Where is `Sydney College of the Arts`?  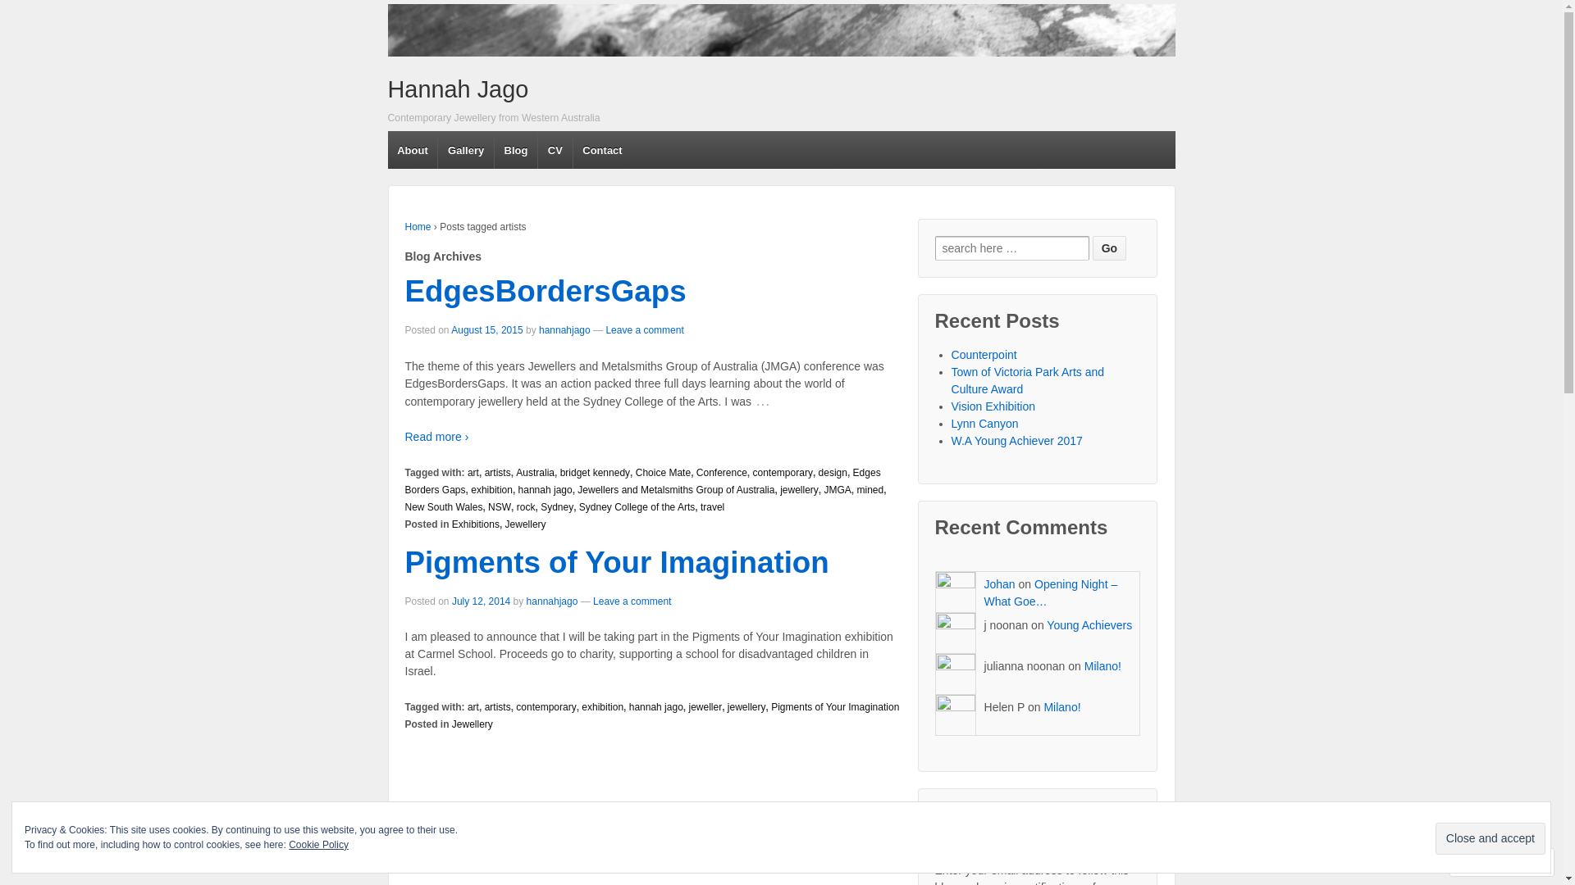 Sydney College of the Arts is located at coordinates (637, 507).